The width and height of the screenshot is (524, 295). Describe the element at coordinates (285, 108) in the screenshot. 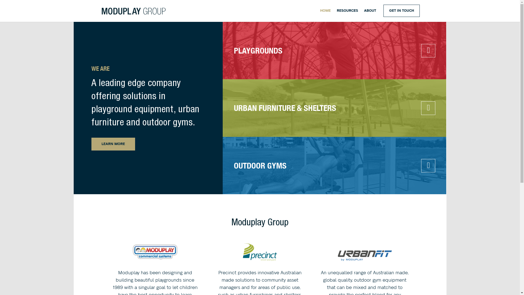

I see `URBAN FURNITURE & SHELTERS` at that location.